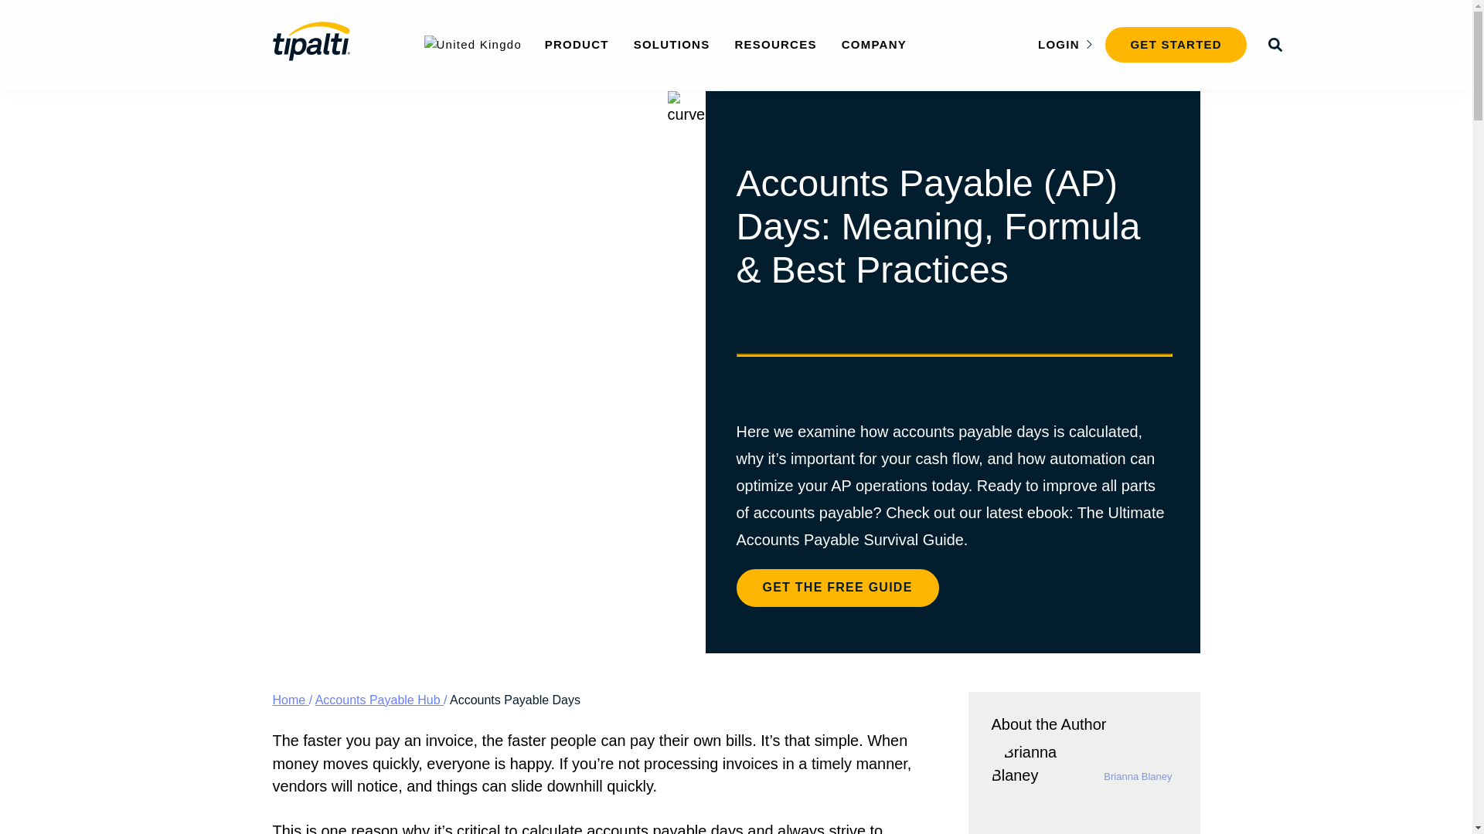 This screenshot has width=1484, height=834. What do you see at coordinates (577, 43) in the screenshot?
I see `PRODUCT` at bounding box center [577, 43].